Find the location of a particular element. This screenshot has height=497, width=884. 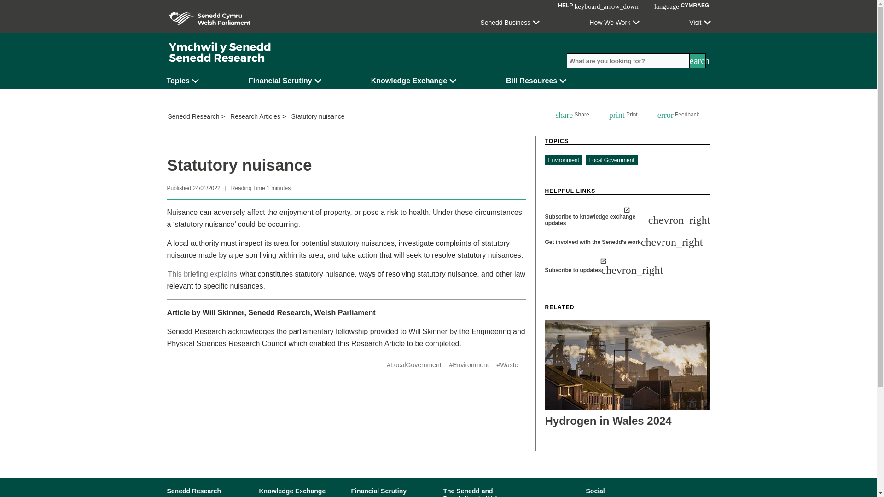

language CYMRAEG is located at coordinates (681, 6).